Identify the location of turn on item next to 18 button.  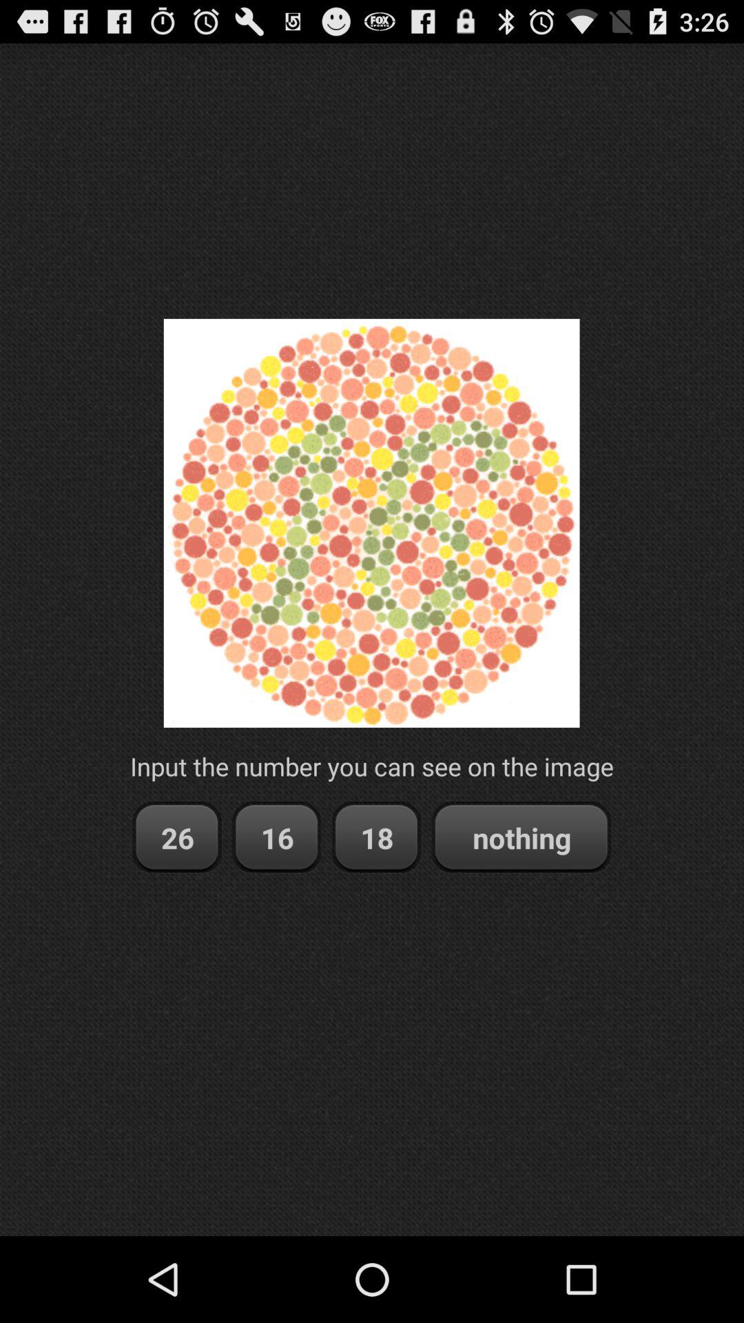
(277, 838).